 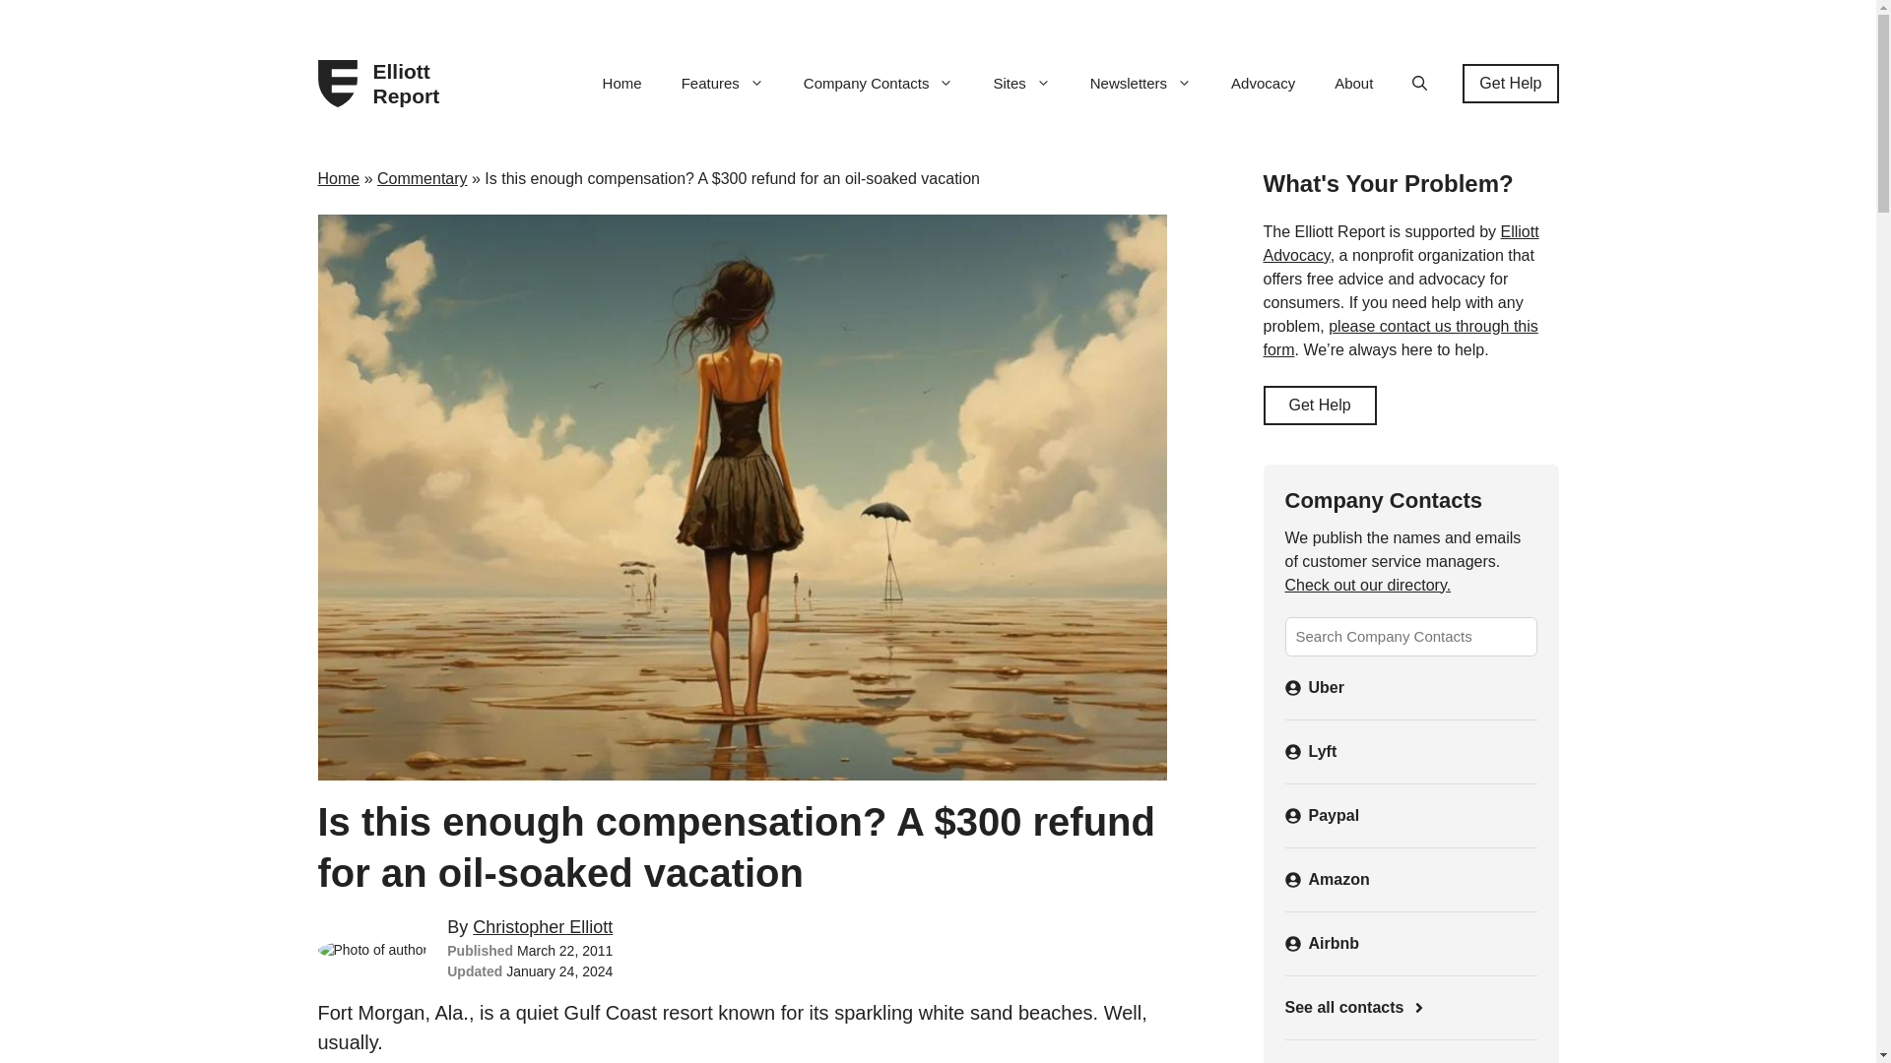 I want to click on Advocacy, so click(x=1263, y=84).